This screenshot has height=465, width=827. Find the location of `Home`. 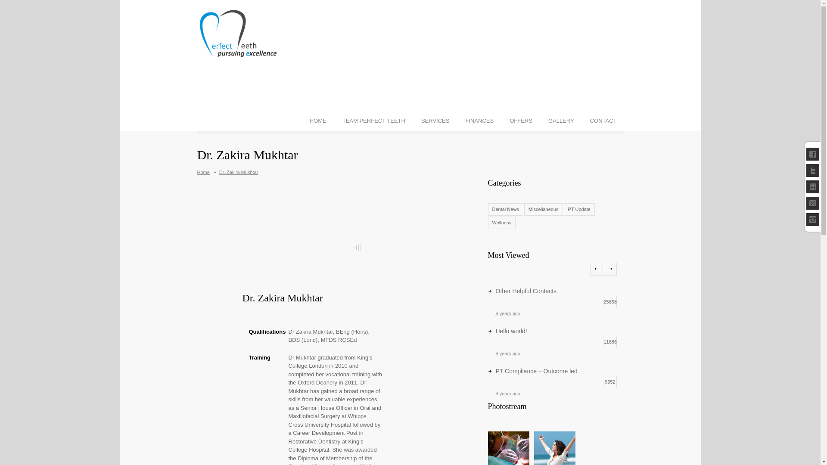

Home is located at coordinates (203, 172).